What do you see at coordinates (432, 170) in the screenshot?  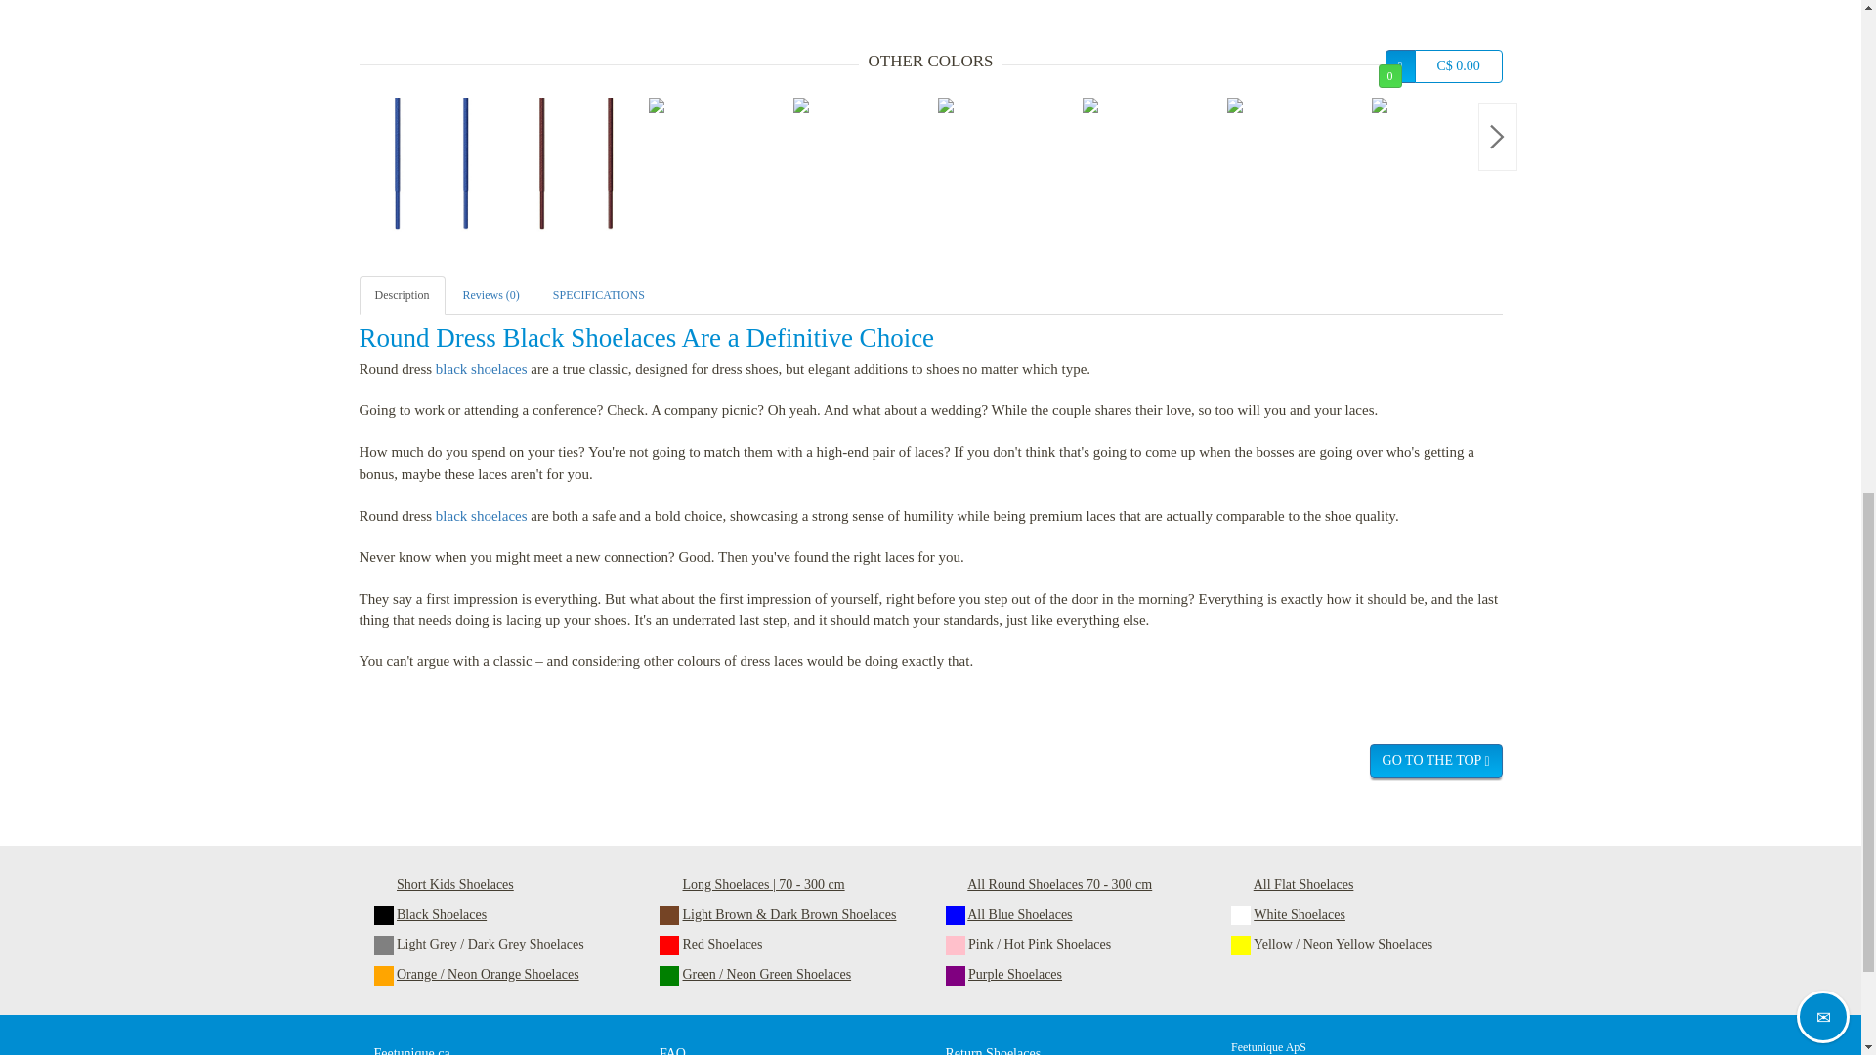 I see `round dress blue shoelaces` at bounding box center [432, 170].